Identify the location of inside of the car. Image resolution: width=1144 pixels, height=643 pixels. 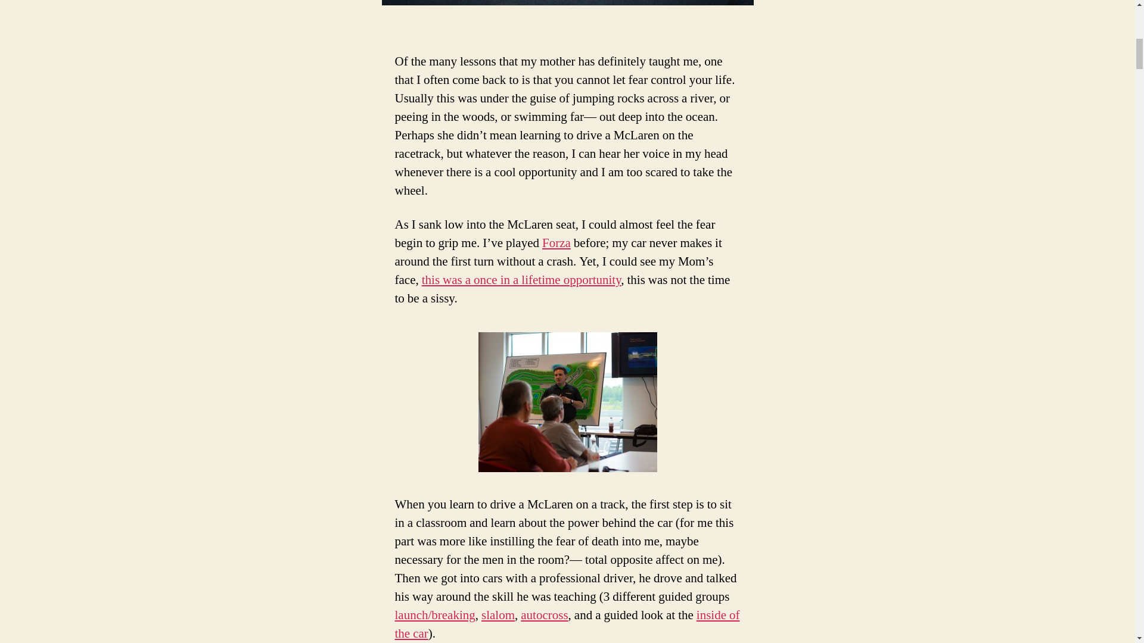
(567, 624).